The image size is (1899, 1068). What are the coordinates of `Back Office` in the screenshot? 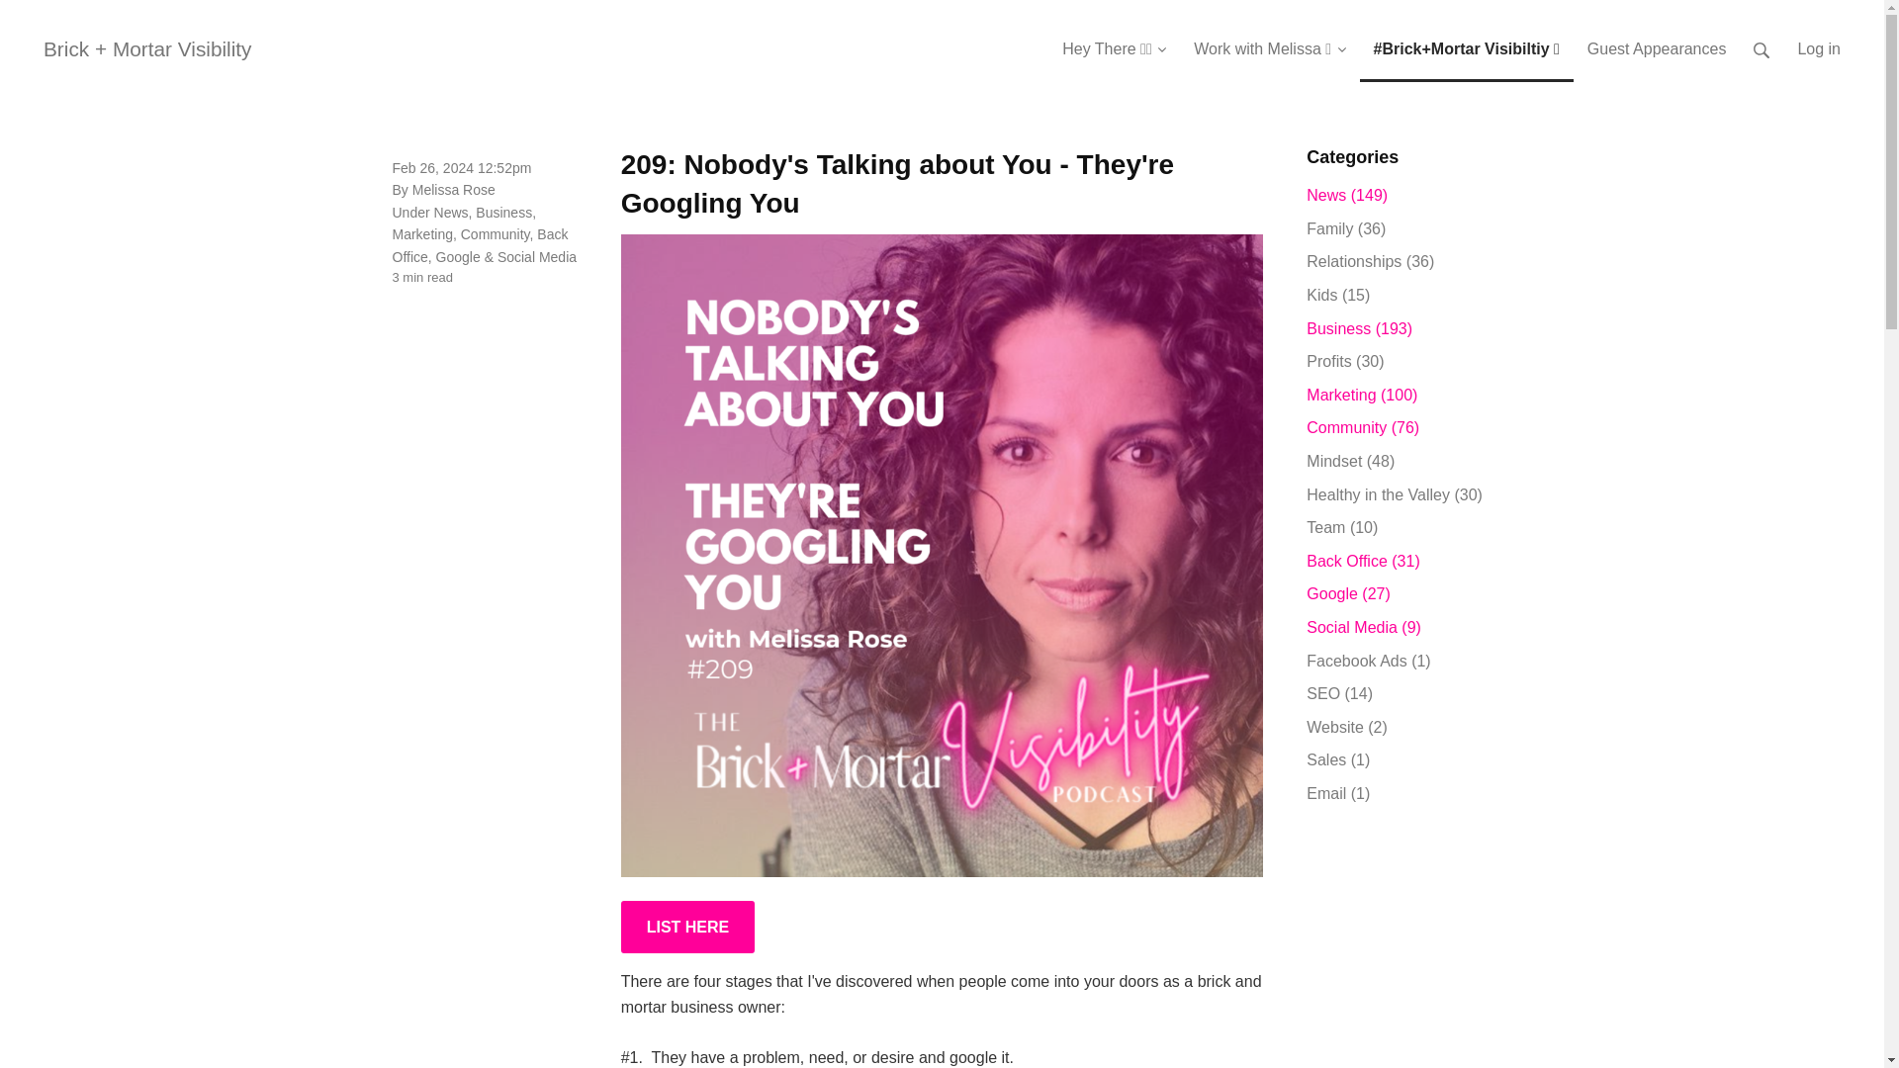 It's located at (479, 244).